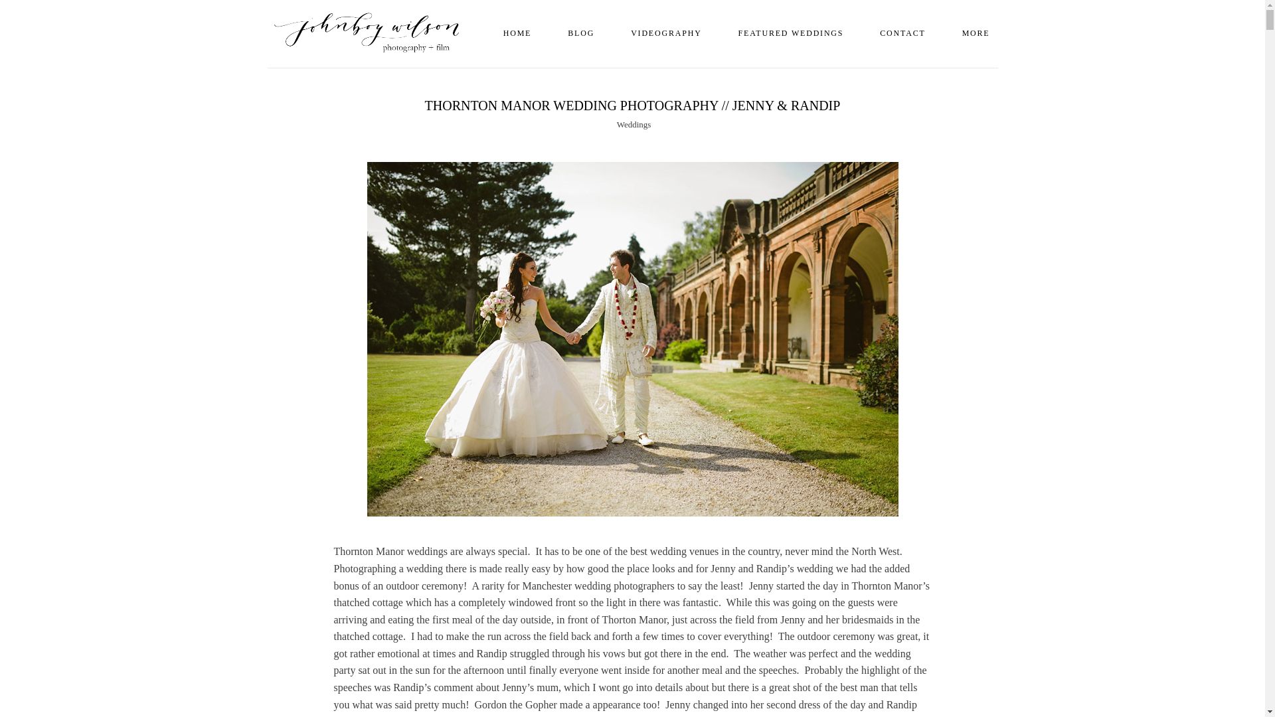 The height and width of the screenshot is (717, 1275). I want to click on CONTACT, so click(902, 33).